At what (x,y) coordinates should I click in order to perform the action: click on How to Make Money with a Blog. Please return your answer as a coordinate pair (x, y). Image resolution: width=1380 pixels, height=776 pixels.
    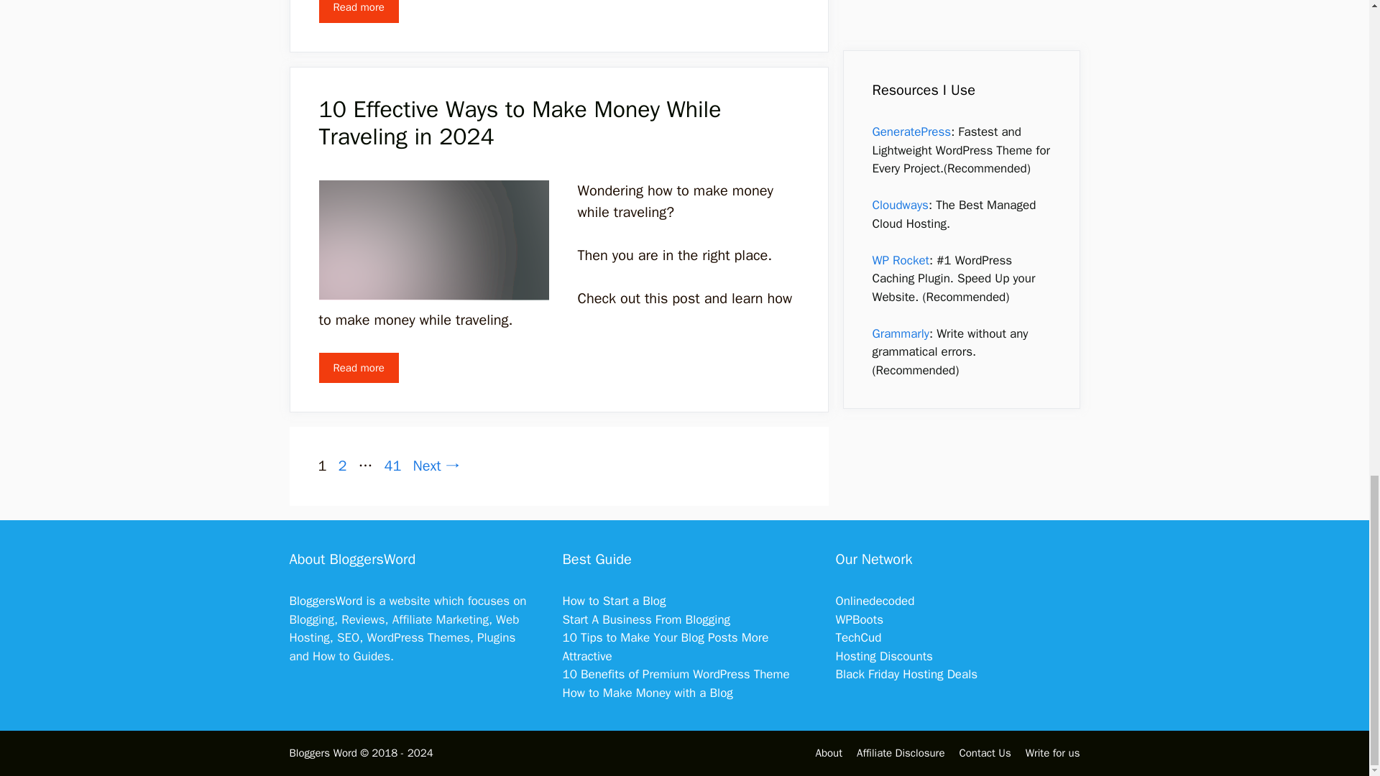
    Looking at the image, I should click on (647, 693).